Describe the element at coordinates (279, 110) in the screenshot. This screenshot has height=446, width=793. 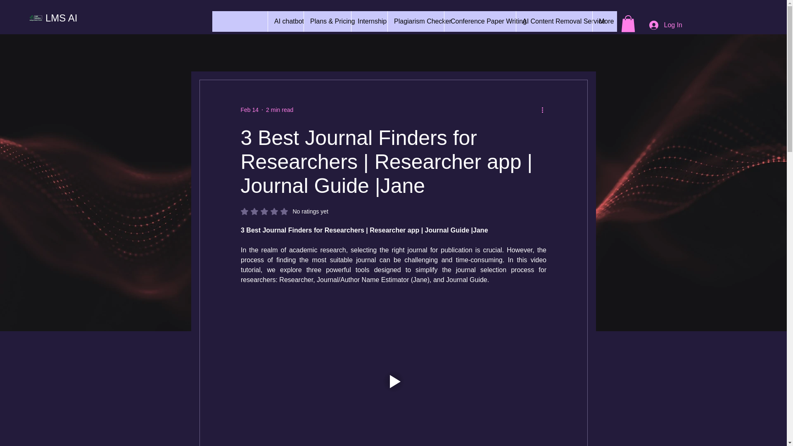
I see `AI Content Removal Service` at that location.